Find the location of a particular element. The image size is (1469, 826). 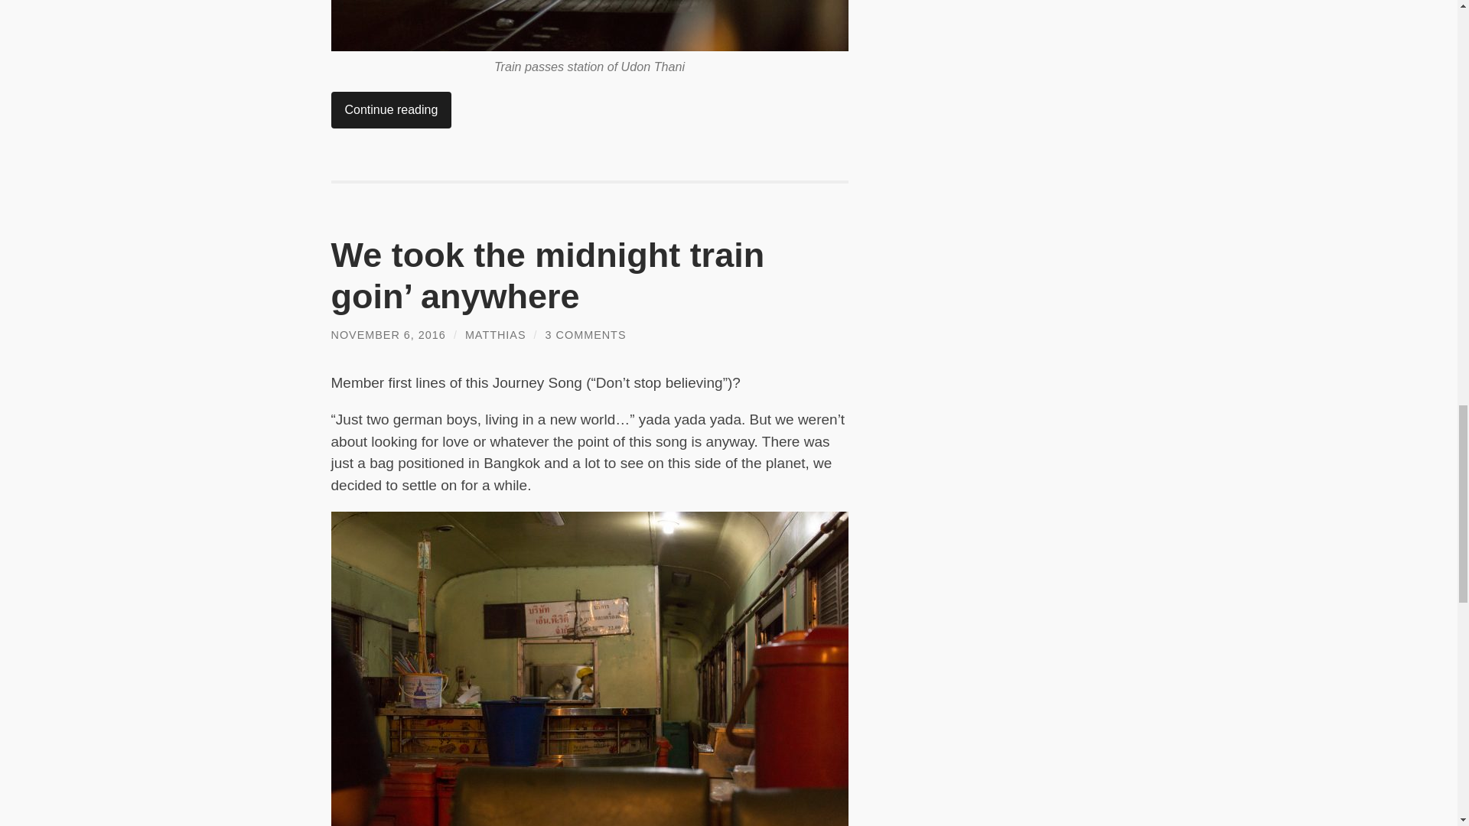

3 COMMENTS is located at coordinates (586, 335).